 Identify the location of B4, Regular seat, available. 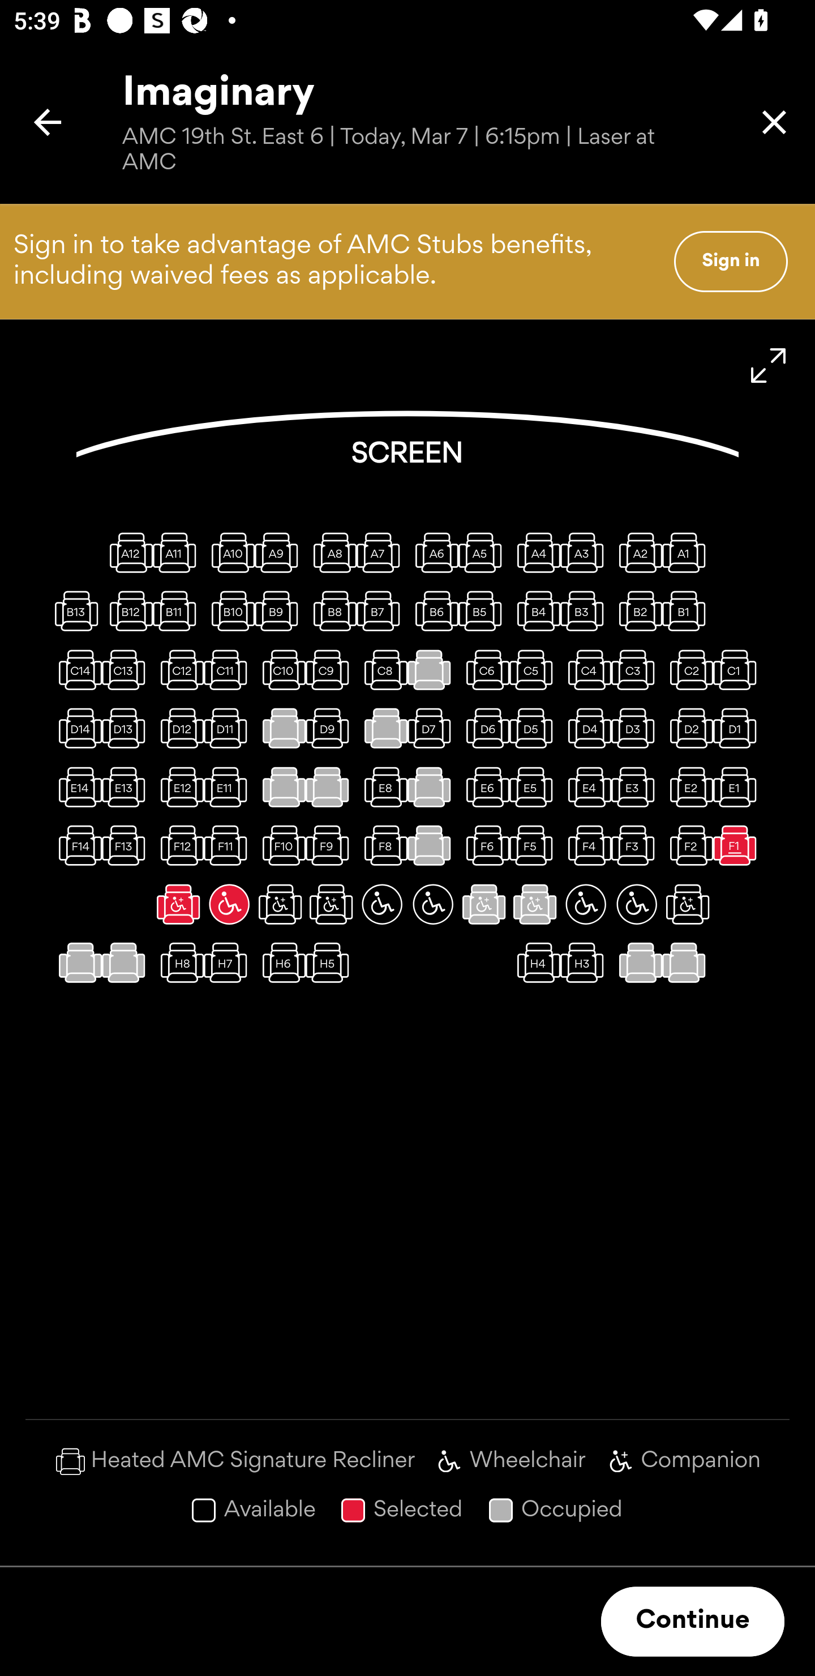
(535, 610).